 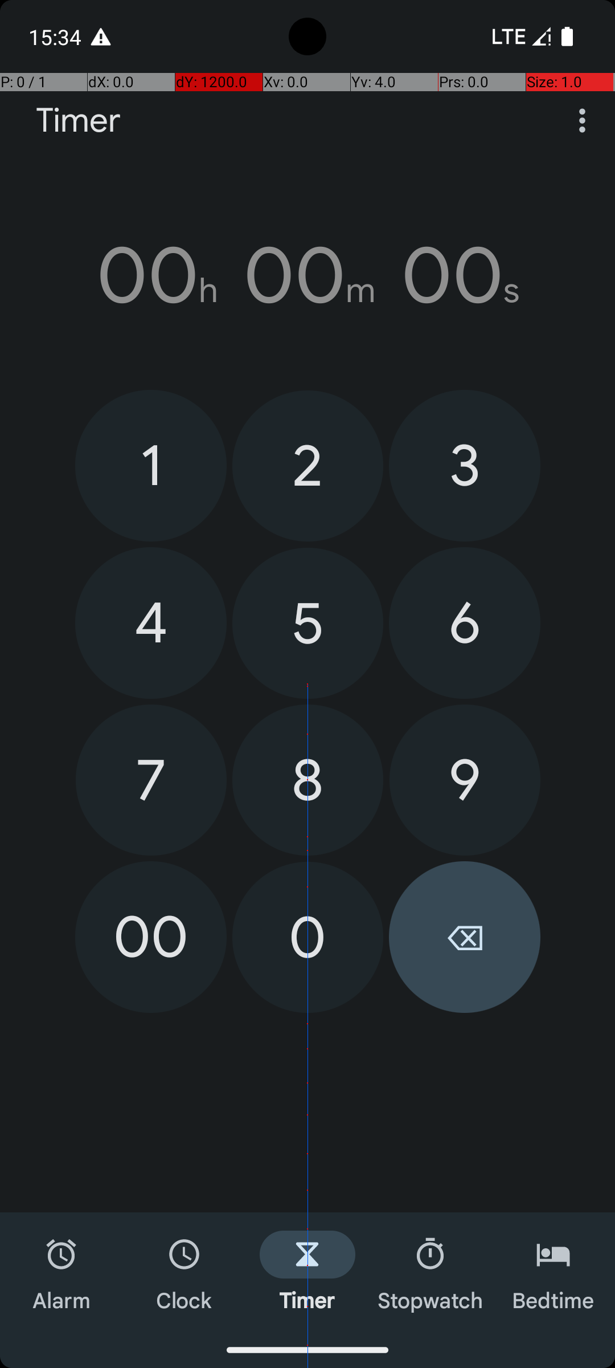 What do you see at coordinates (465, 465) in the screenshot?
I see `3` at bounding box center [465, 465].